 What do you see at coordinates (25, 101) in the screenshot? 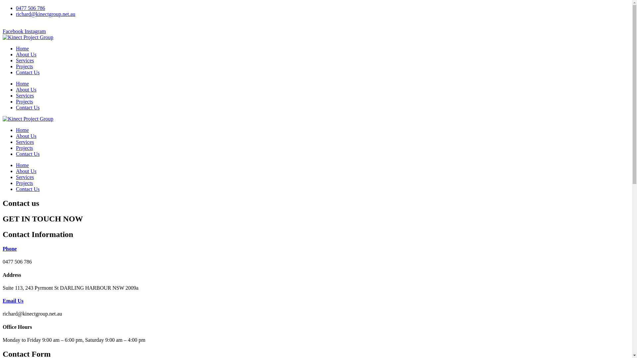
I see `Projects` at bounding box center [25, 101].